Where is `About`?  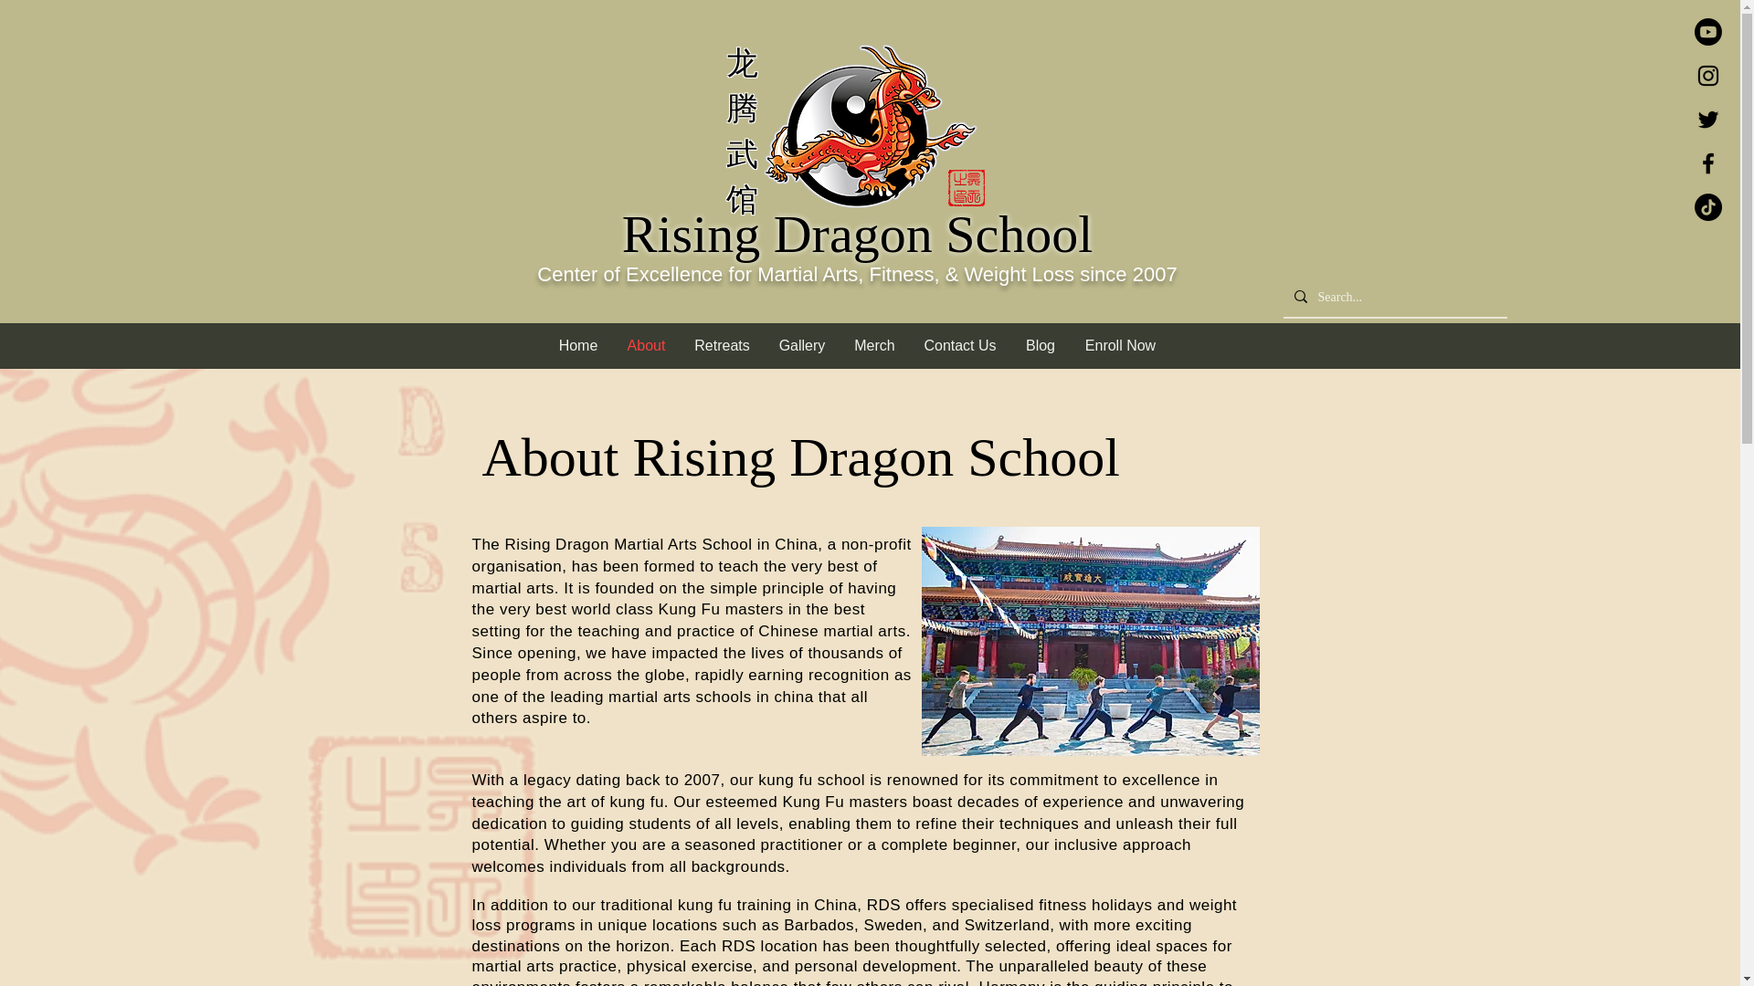 About is located at coordinates (646, 345).